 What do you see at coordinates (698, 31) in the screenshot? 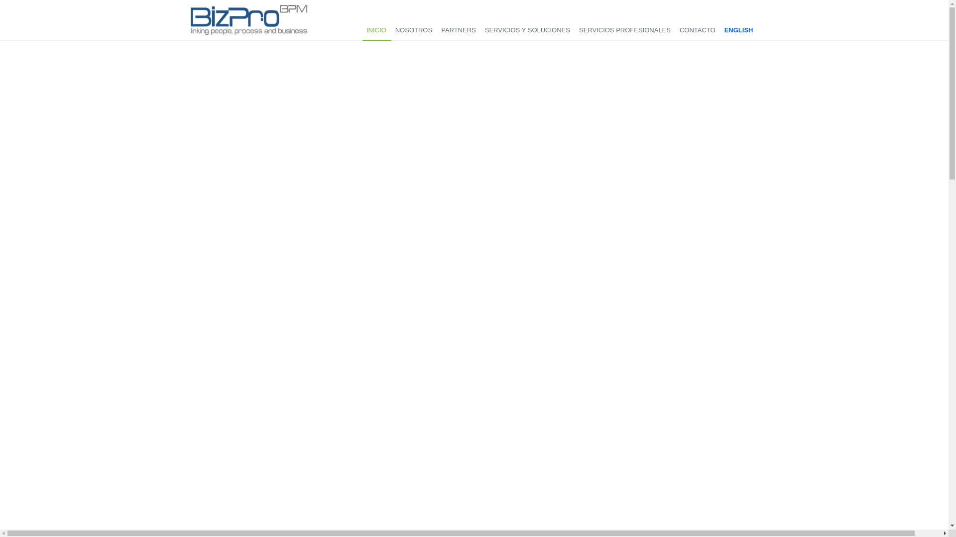
I see `CONTACTO` at bounding box center [698, 31].